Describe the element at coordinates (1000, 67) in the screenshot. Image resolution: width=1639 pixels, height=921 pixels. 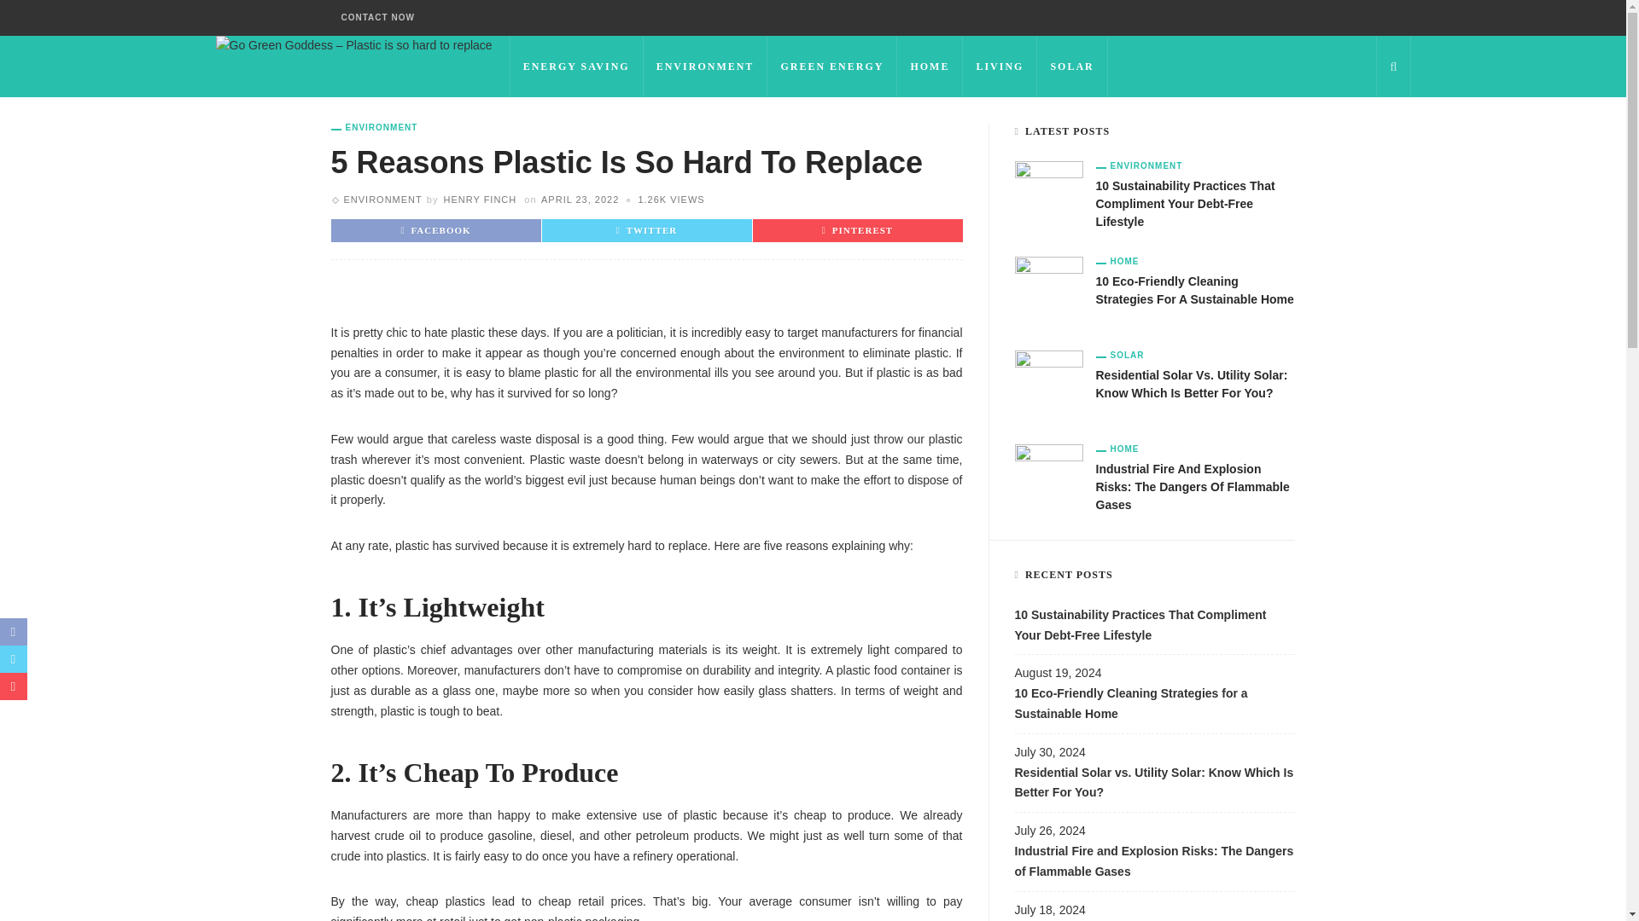
I see `LIVING` at that location.